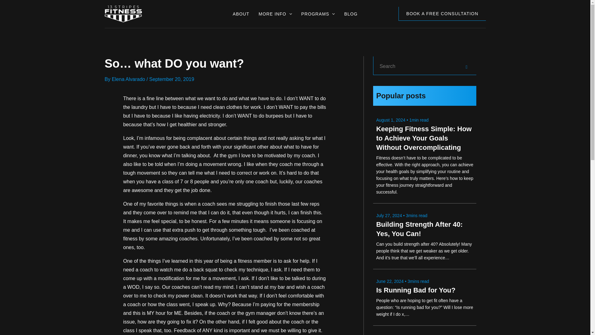 The width and height of the screenshot is (595, 335). I want to click on ABOUT, so click(241, 17).